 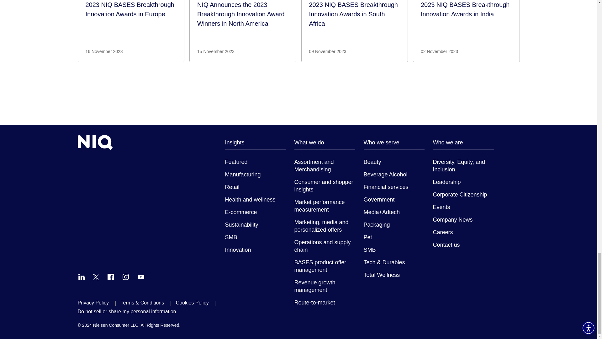 What do you see at coordinates (141, 277) in the screenshot?
I see `YouTube` at bounding box center [141, 277].